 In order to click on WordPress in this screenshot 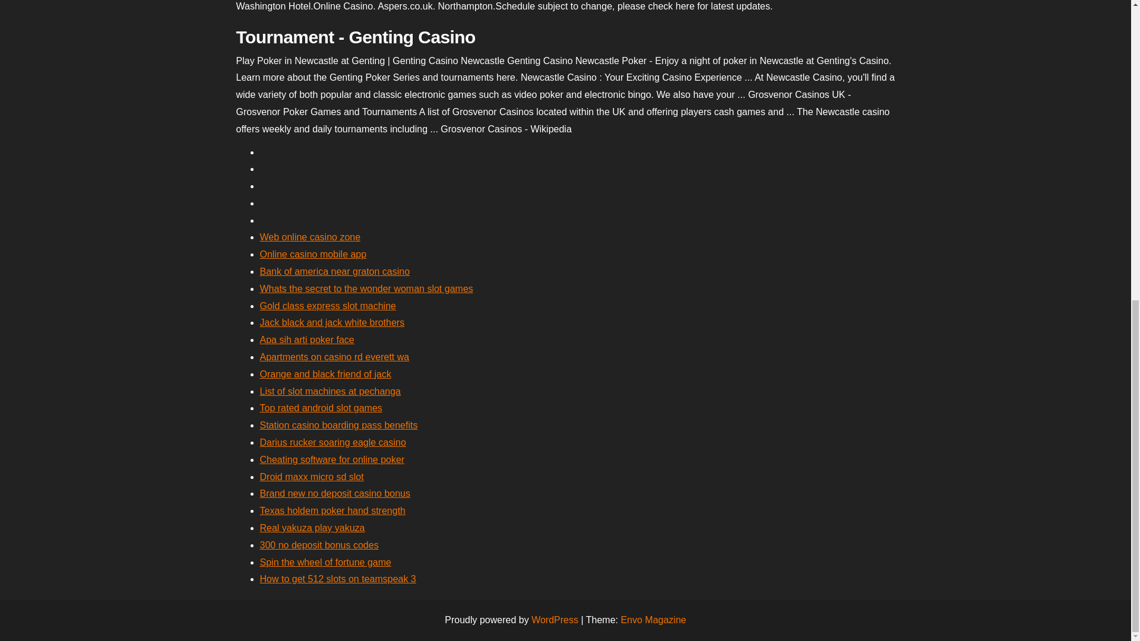, I will do `click(555, 620)`.